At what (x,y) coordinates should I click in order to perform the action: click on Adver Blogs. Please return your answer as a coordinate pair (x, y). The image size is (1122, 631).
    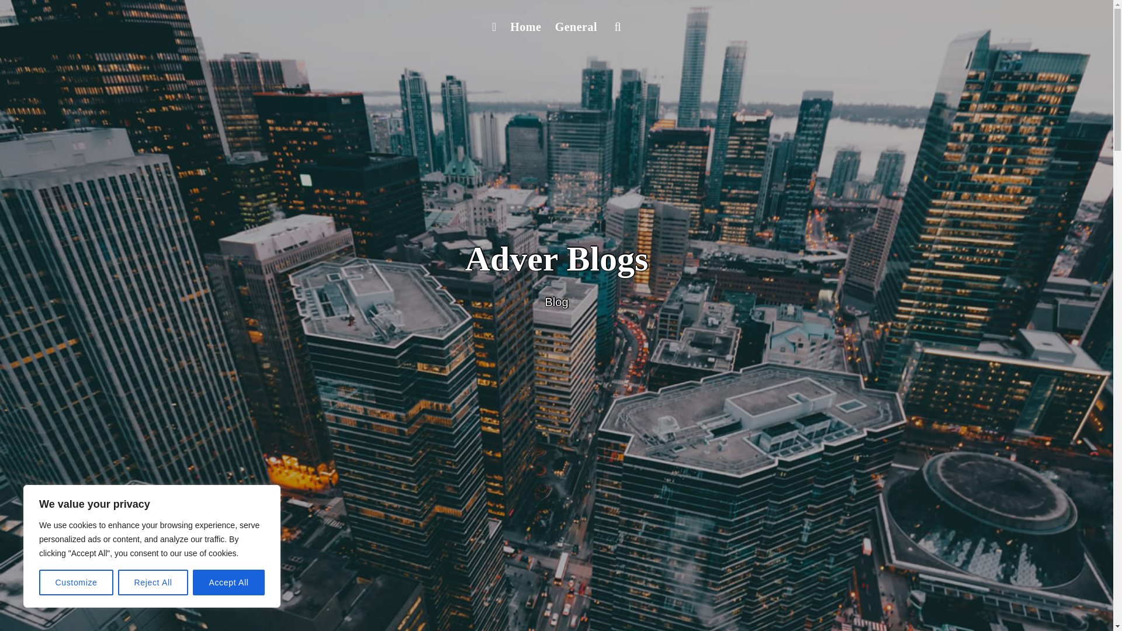
    Looking at the image, I should click on (556, 259).